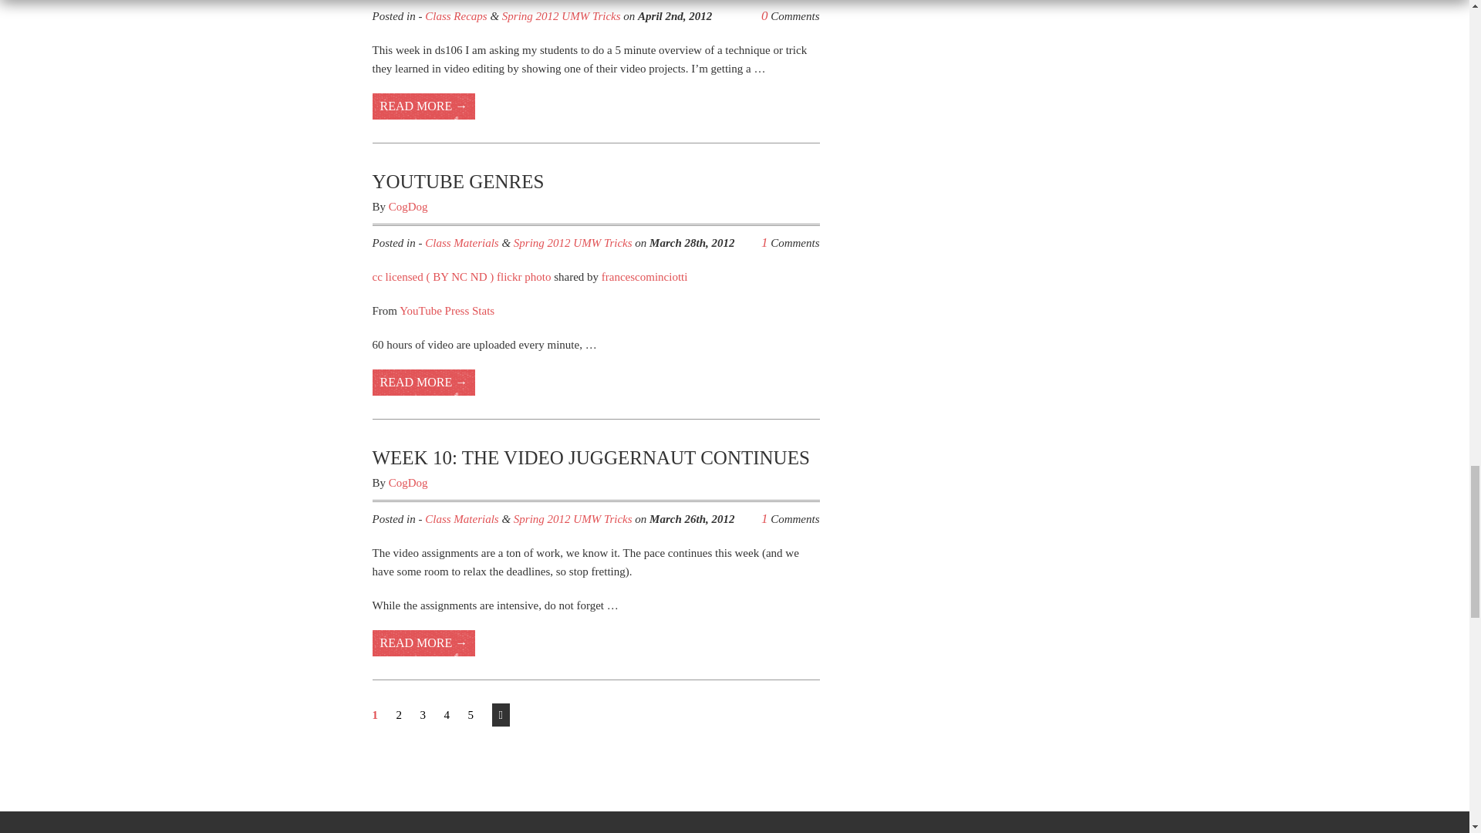 Image resolution: width=1481 pixels, height=833 pixels. I want to click on Posts by CogDog, so click(407, 207).